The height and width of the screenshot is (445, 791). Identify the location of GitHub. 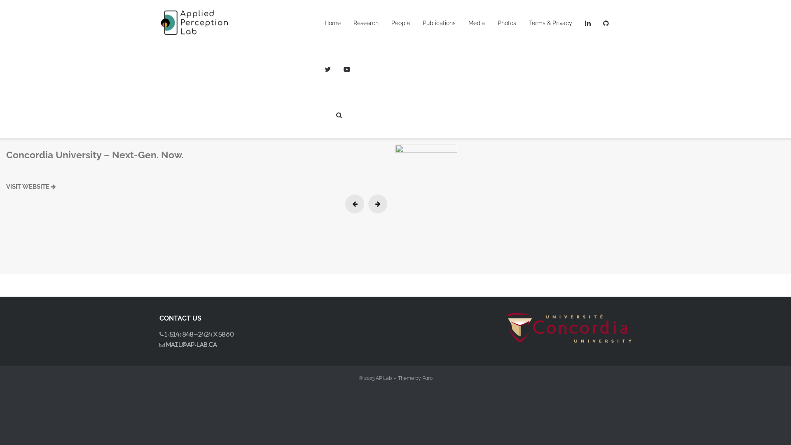
(606, 23).